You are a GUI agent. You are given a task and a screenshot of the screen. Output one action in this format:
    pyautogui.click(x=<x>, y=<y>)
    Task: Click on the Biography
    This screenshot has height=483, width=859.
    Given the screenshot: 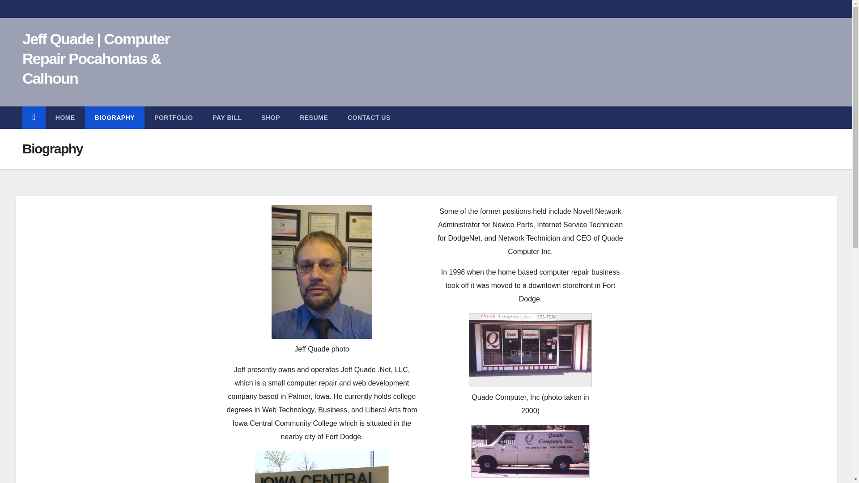 What is the action you would take?
    pyautogui.click(x=115, y=117)
    